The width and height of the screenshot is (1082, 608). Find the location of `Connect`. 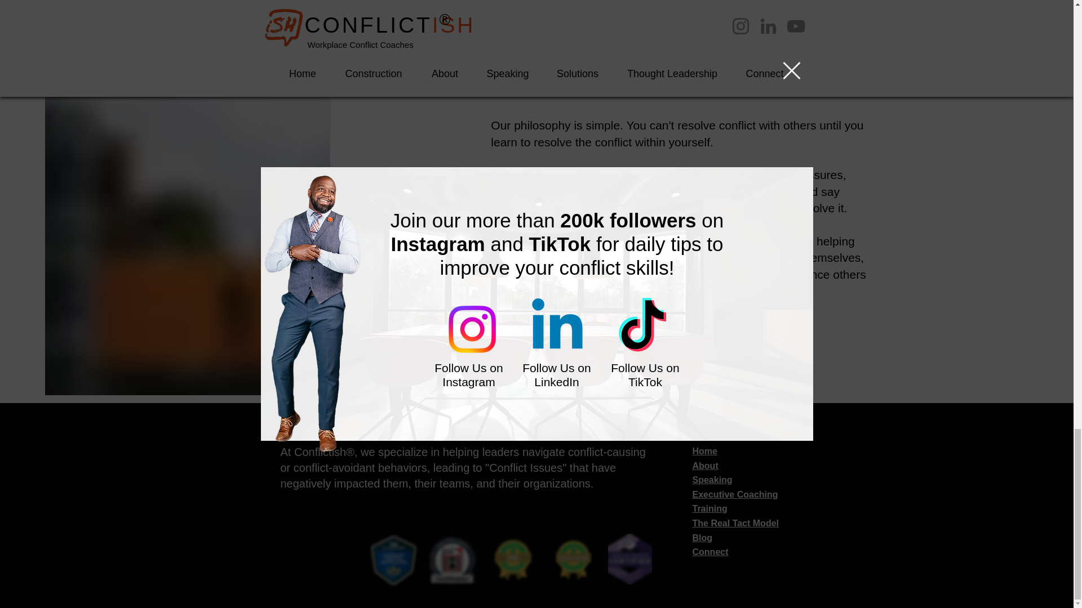

Connect is located at coordinates (710, 552).